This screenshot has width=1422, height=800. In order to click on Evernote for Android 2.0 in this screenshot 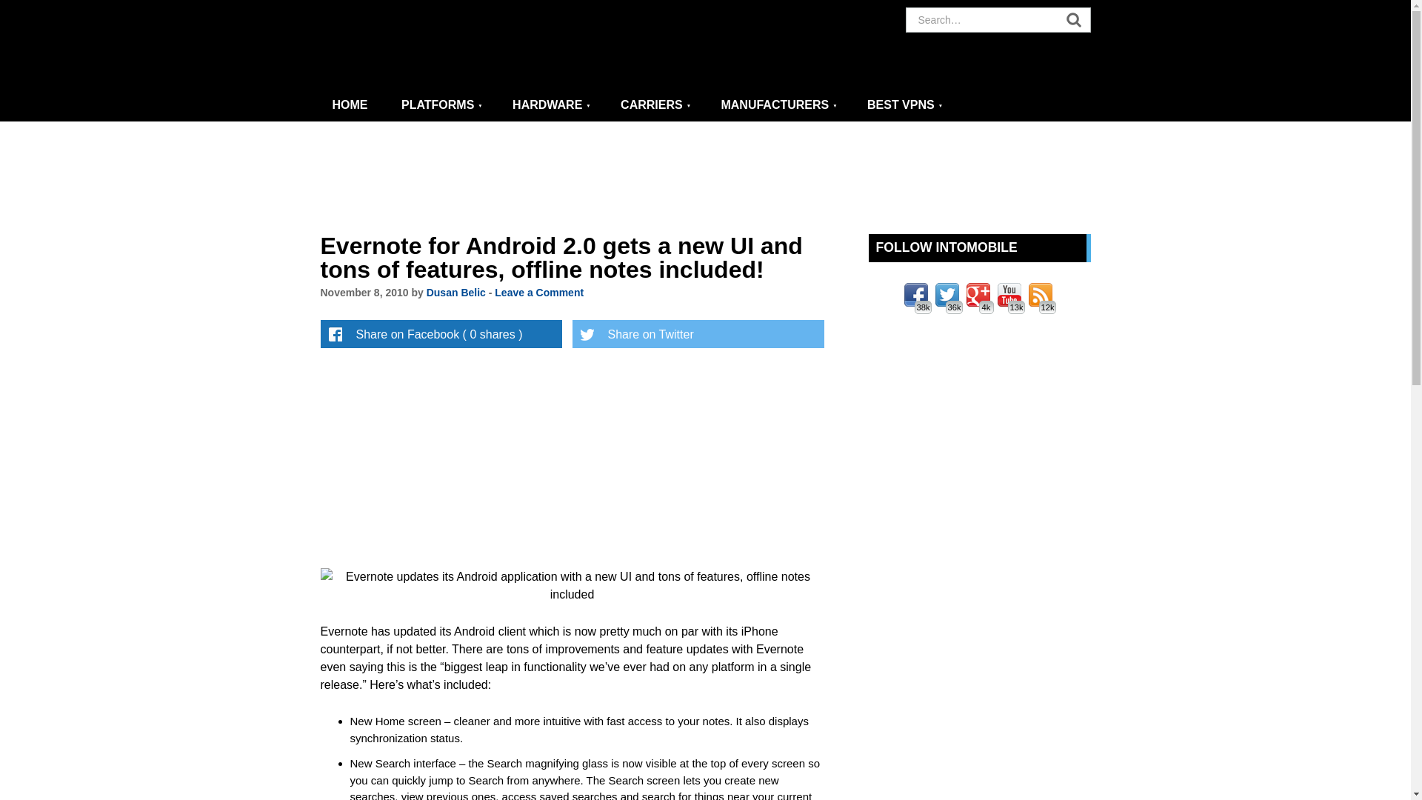, I will do `click(572, 585)`.